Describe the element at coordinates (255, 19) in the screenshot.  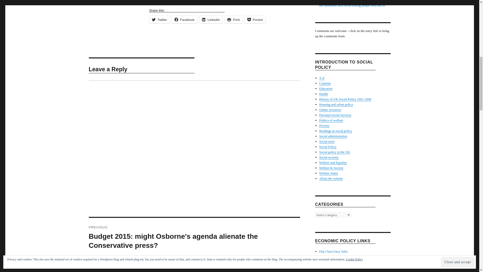
I see `Click to share on Pocket` at that location.